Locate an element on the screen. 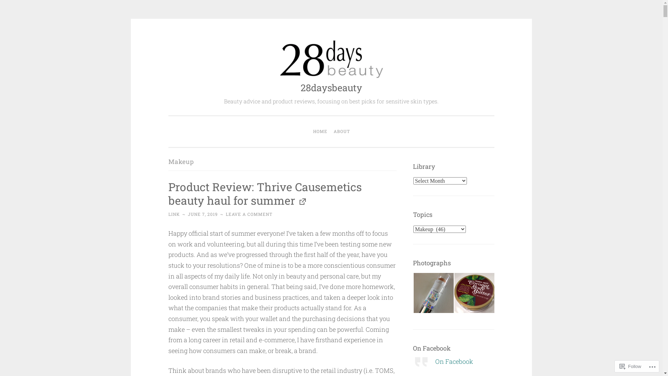 This screenshot has height=376, width=668. Follow is located at coordinates (630, 366).